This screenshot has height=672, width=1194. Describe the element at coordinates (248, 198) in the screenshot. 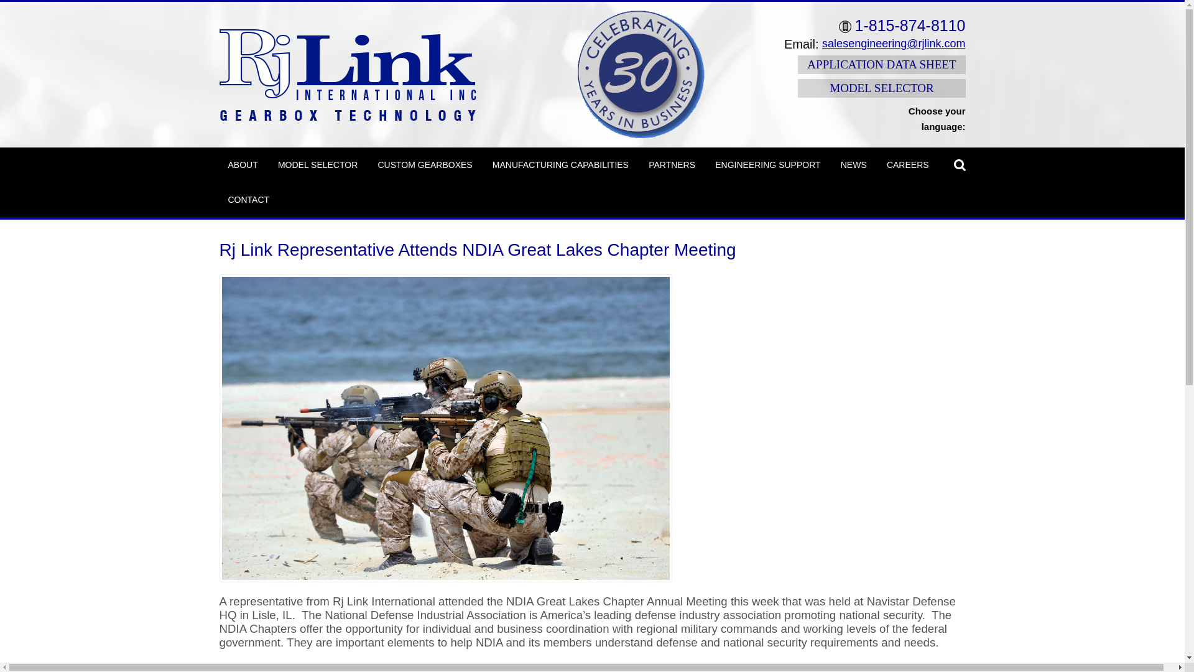

I see `CONTACT` at that location.